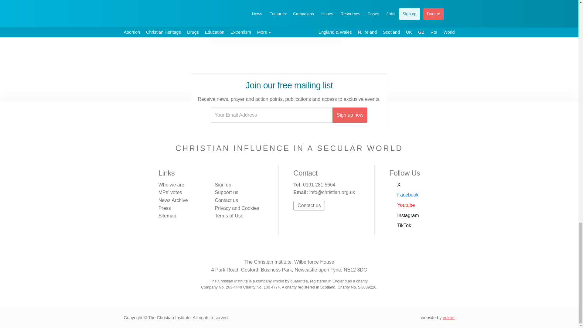 Image resolution: width=583 pixels, height=328 pixels. Describe the element at coordinates (309, 249) in the screenshot. I see `Visit our TikTok feed` at that location.